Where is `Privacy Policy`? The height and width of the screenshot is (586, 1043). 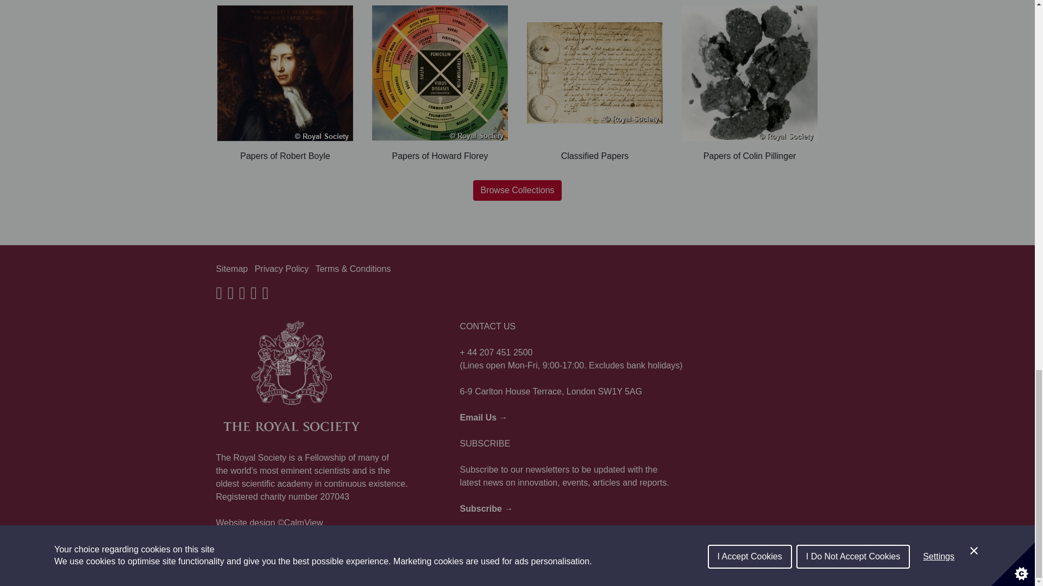
Privacy Policy is located at coordinates (281, 269).